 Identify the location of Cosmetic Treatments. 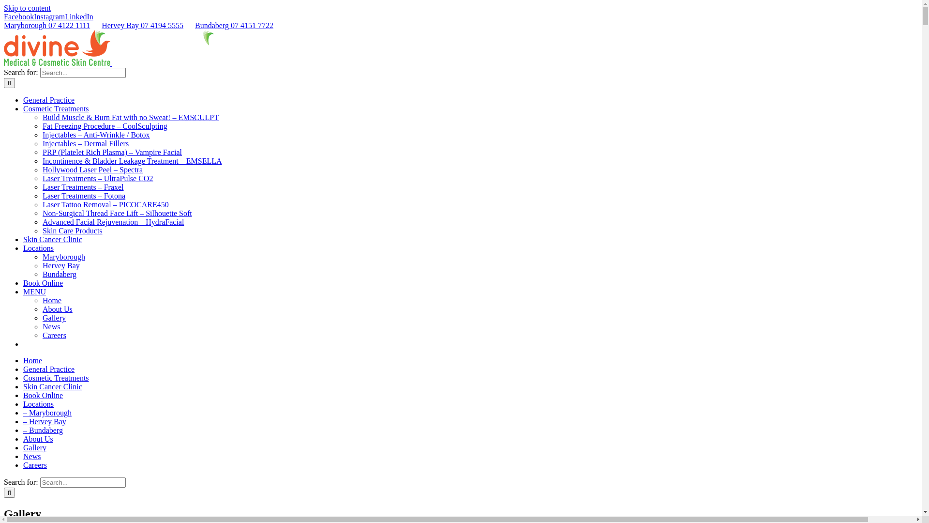
(56, 378).